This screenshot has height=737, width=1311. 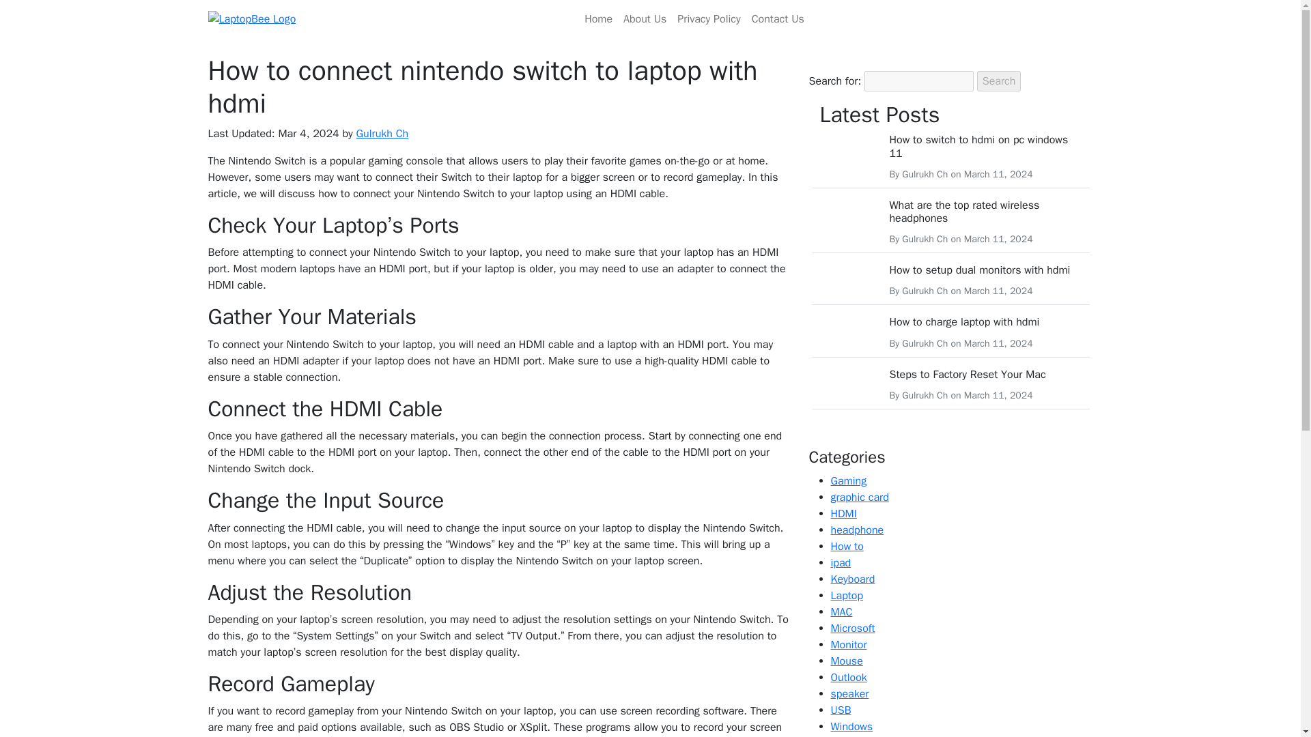 I want to click on Outlook, so click(x=848, y=677).